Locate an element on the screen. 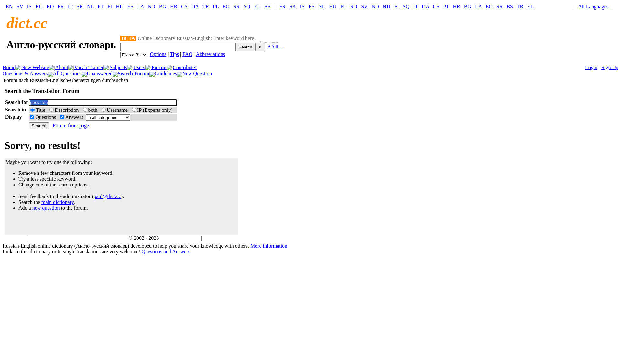 The height and width of the screenshot is (349, 621). paul@dict.cc is located at coordinates (107, 196).